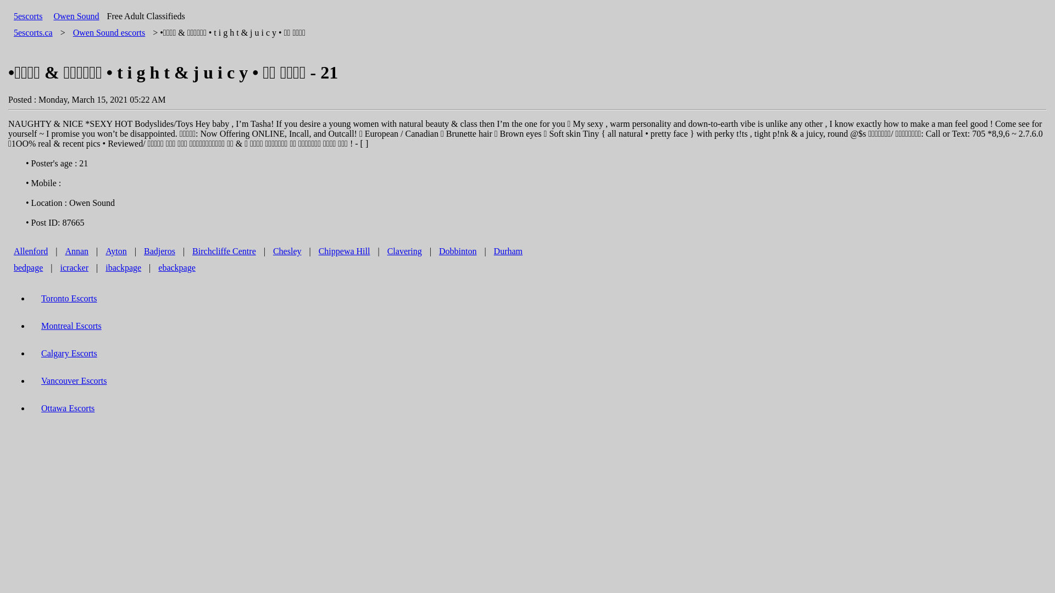 This screenshot has width=1055, height=593. What do you see at coordinates (69, 354) in the screenshot?
I see `Calgary Escorts` at bounding box center [69, 354].